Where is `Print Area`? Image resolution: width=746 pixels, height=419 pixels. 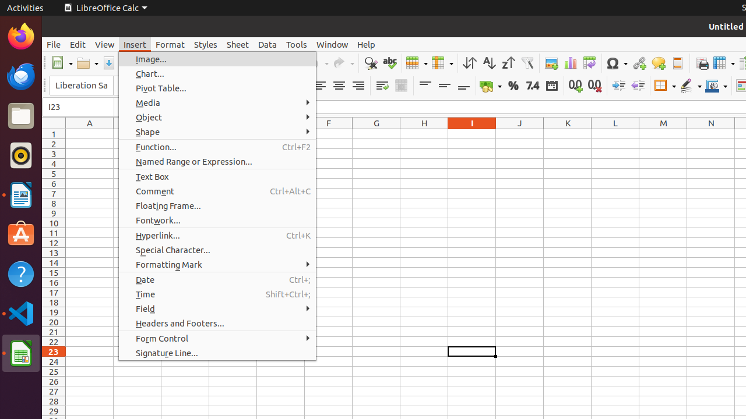 Print Area is located at coordinates (702, 63).